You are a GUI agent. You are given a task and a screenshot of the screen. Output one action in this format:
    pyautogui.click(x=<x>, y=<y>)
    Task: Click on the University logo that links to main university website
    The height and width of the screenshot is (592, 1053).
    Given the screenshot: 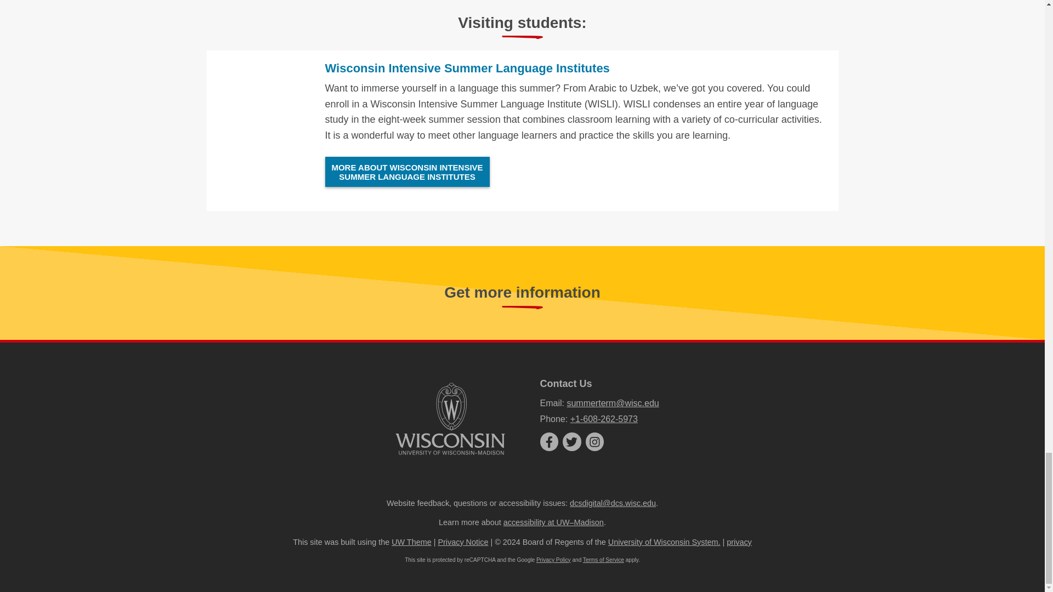 What is the action you would take?
    pyautogui.click(x=450, y=419)
    